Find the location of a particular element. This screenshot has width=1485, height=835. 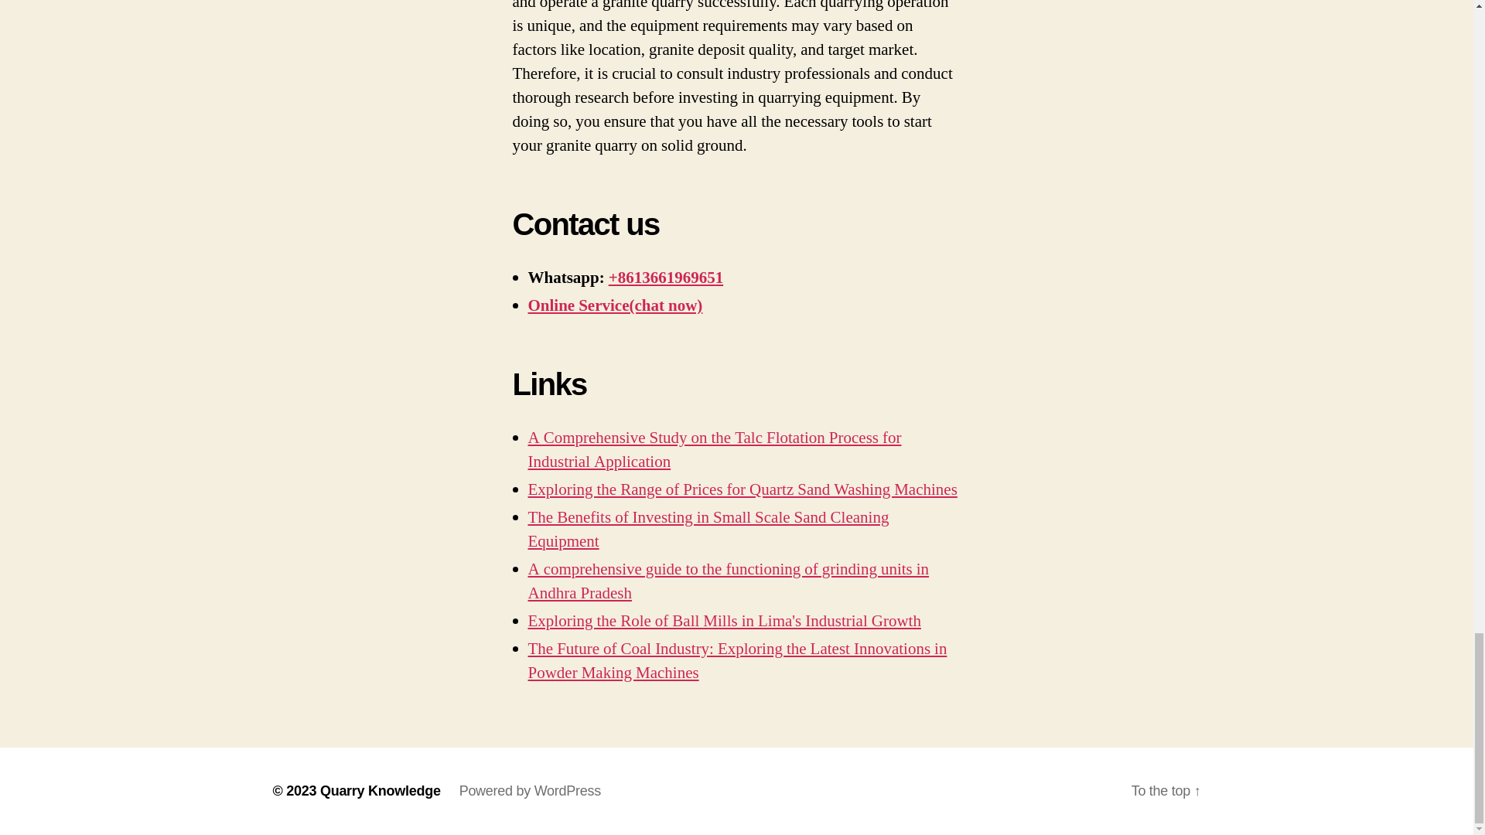

Powered by WordPress is located at coordinates (530, 790).